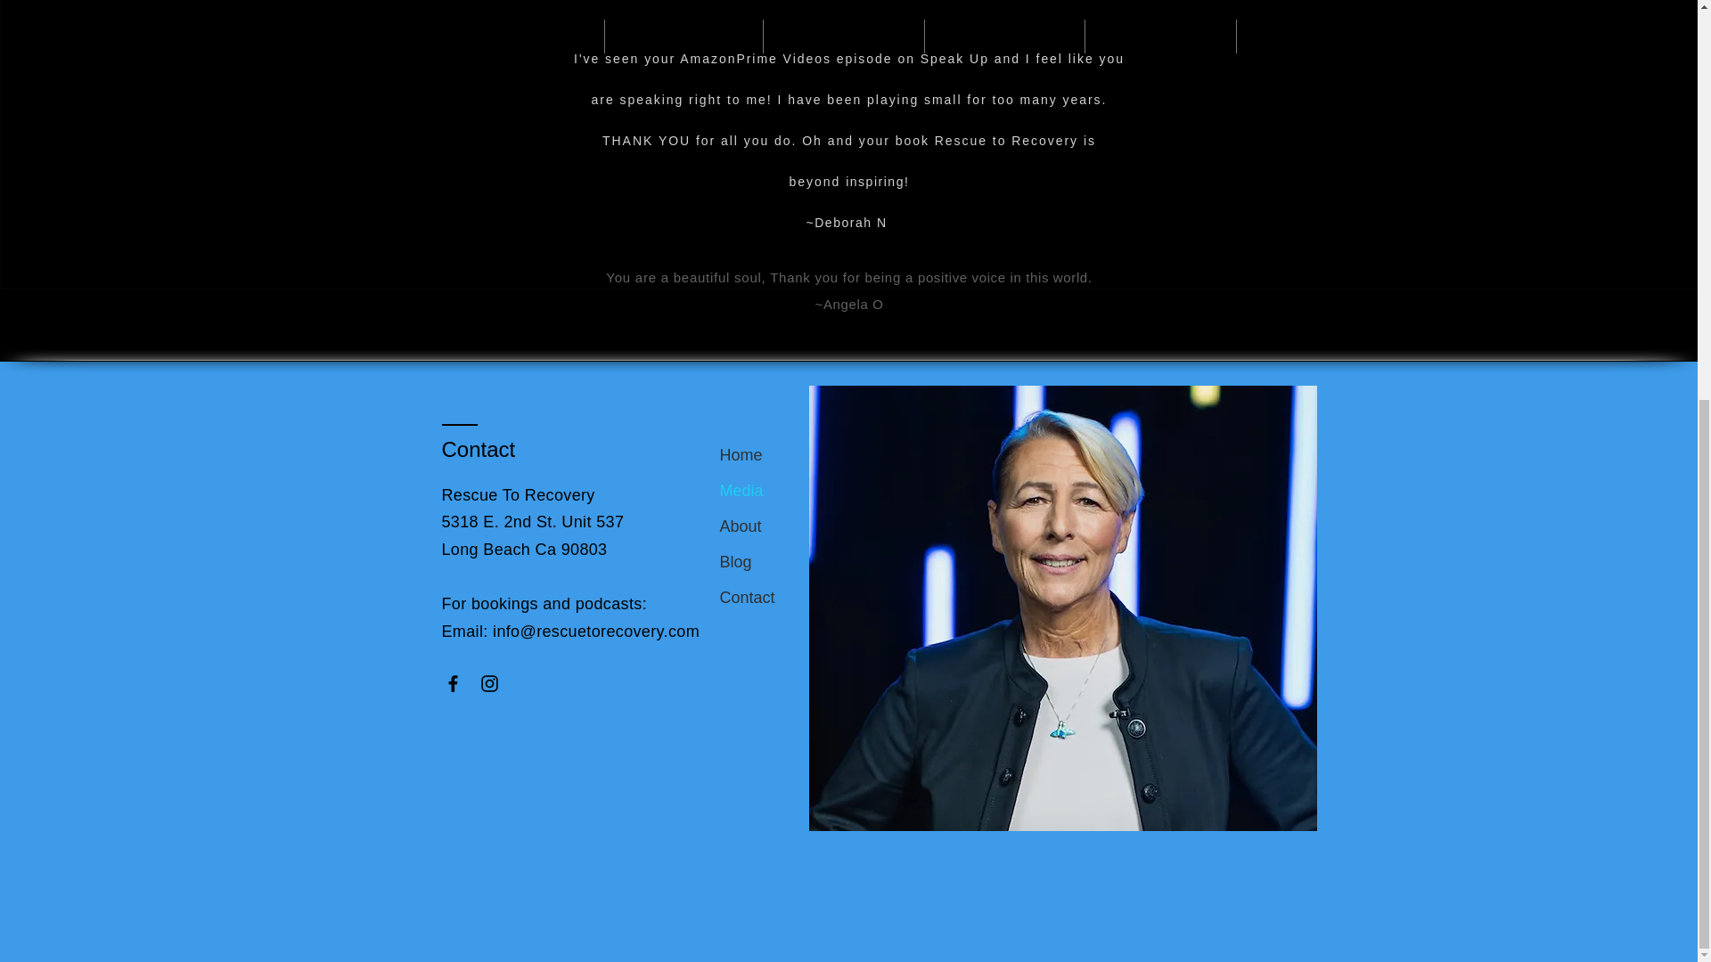  What do you see at coordinates (786, 562) in the screenshot?
I see `Blog` at bounding box center [786, 562].